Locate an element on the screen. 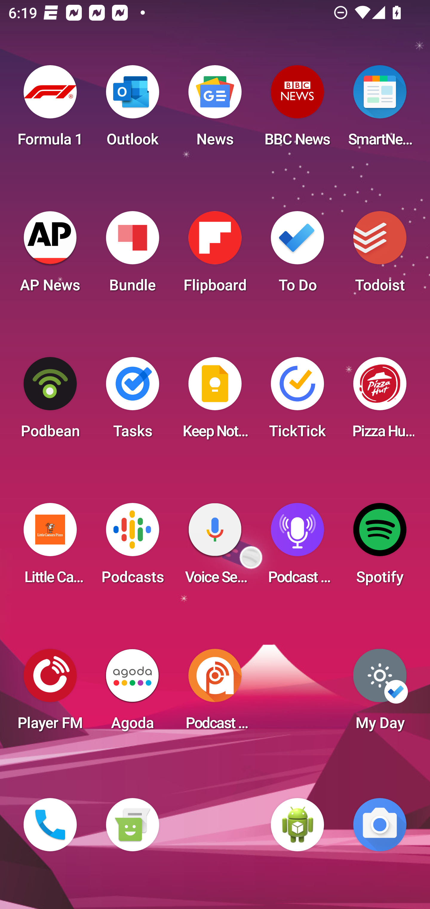 The height and width of the screenshot is (909, 430). Camera is located at coordinates (380, 825).